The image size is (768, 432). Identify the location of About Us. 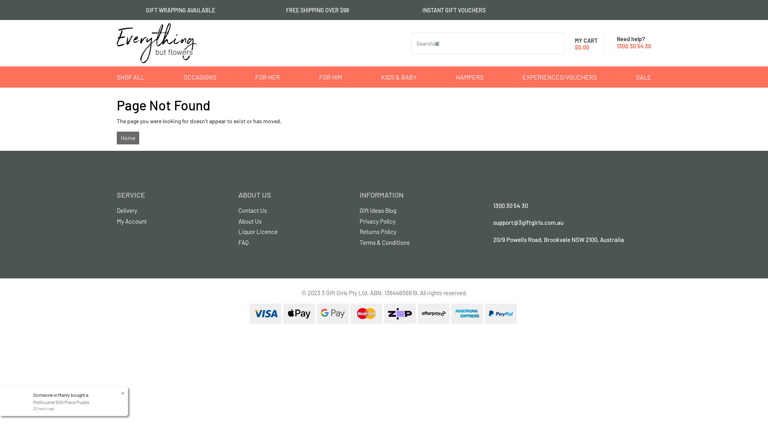
(293, 222).